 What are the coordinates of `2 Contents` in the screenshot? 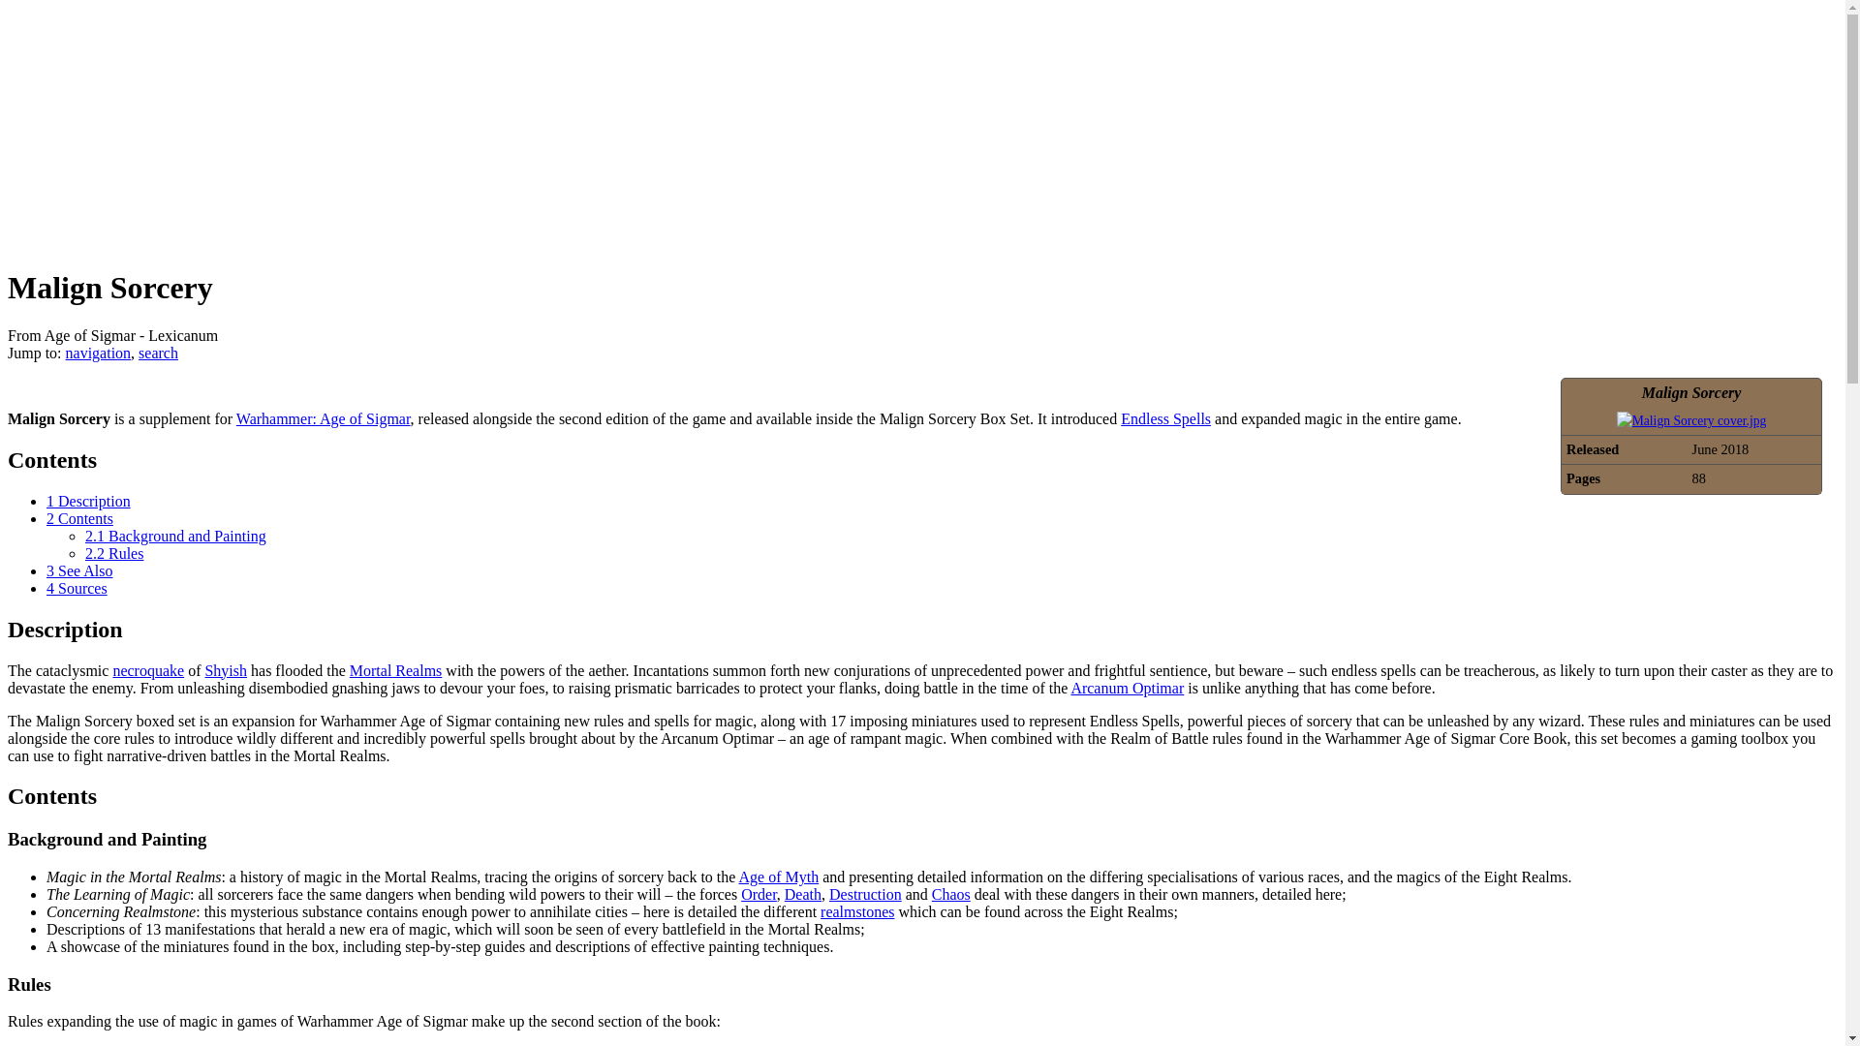 It's located at (79, 519).